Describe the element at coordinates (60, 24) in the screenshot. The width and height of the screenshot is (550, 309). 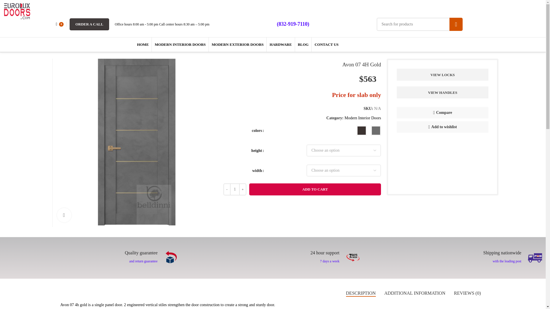
I see `Shopping cart` at that location.